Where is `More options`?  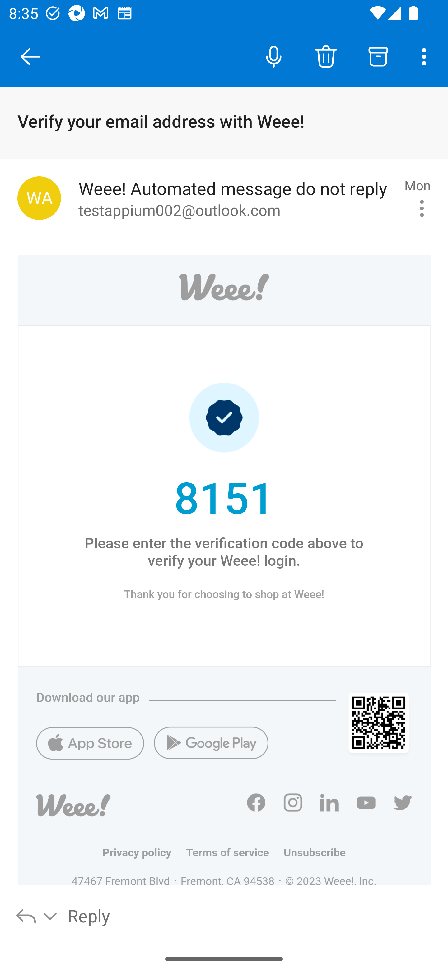 More options is located at coordinates (426, 56).